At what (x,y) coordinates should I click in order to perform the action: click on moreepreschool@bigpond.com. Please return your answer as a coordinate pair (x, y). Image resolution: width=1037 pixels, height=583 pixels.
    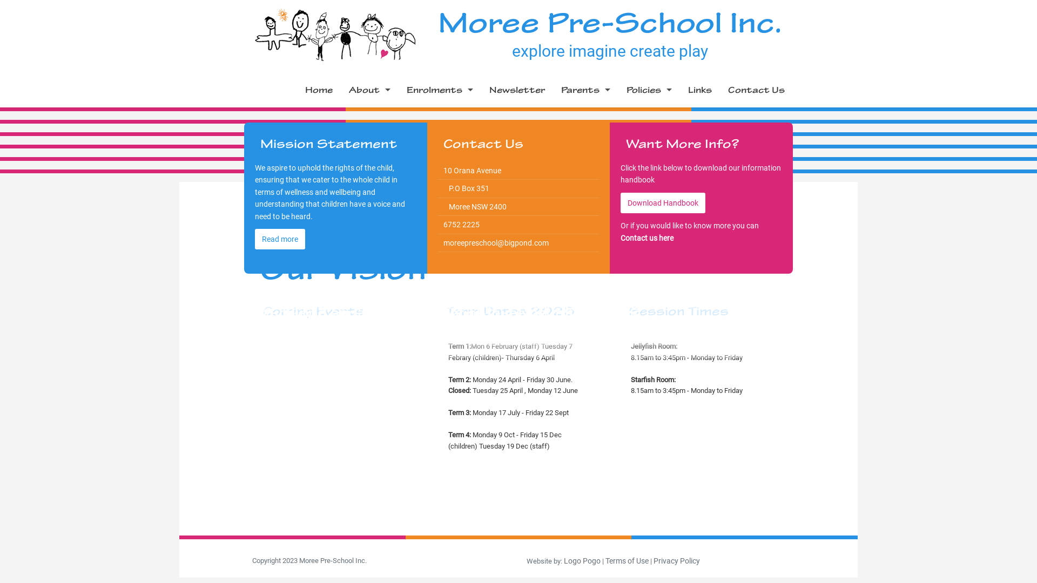
    Looking at the image, I should click on (496, 243).